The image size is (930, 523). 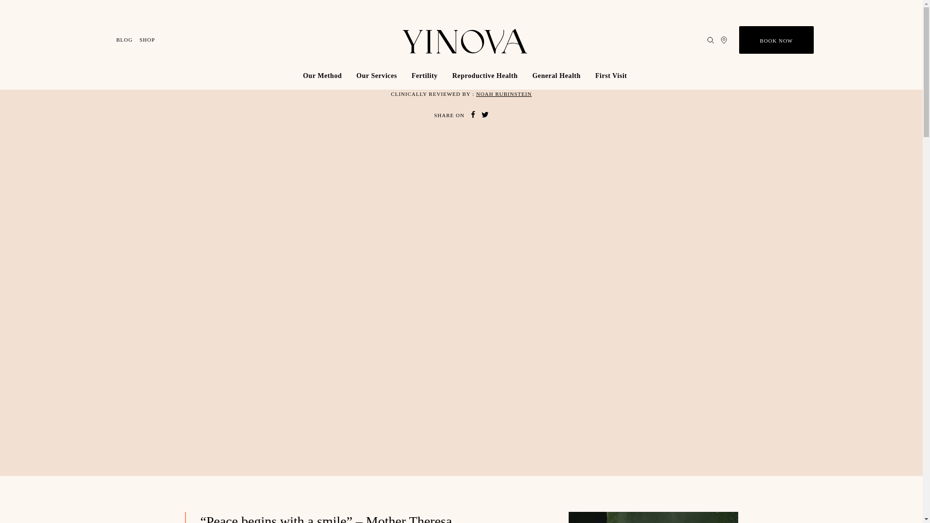 What do you see at coordinates (485, 76) in the screenshot?
I see `Reproductive Health` at bounding box center [485, 76].